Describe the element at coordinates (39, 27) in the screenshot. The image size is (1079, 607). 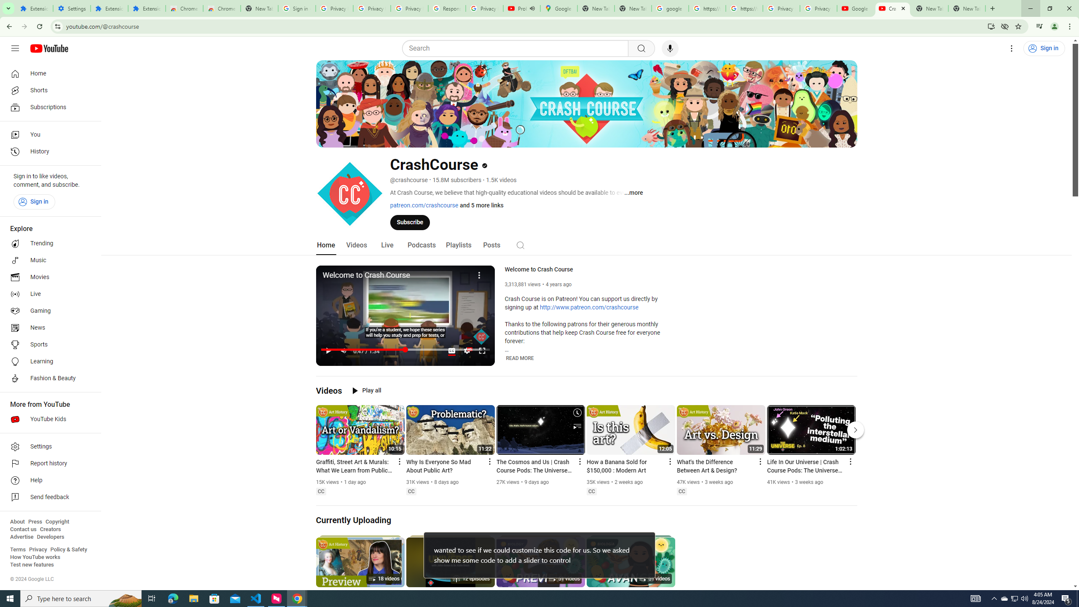
I see `Reload` at that location.